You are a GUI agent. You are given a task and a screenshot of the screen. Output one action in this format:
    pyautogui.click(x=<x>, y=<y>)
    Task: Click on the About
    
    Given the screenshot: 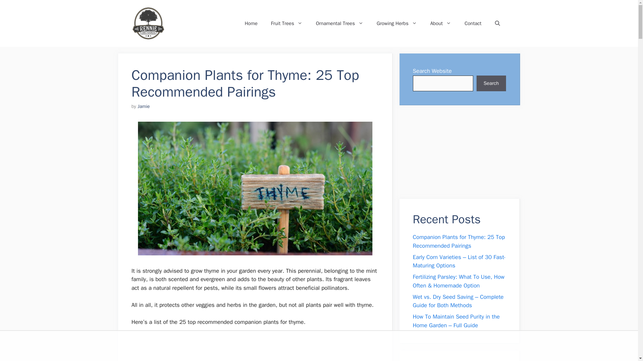 What is the action you would take?
    pyautogui.click(x=441, y=23)
    